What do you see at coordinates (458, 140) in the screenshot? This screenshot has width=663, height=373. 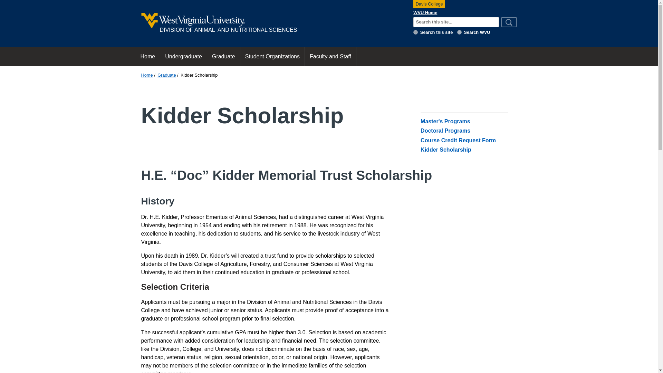 I see `Course Credit Request Form` at bounding box center [458, 140].